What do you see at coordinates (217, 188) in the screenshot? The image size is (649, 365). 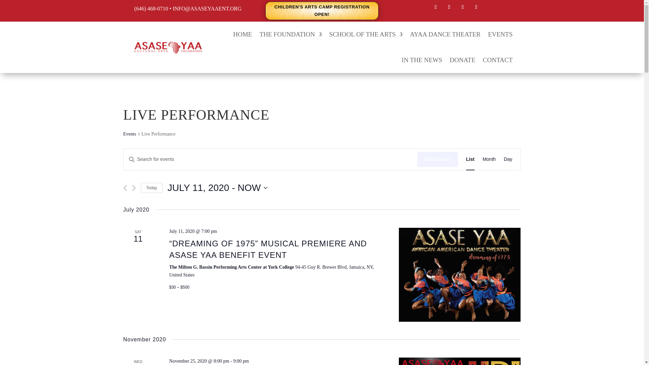 I see `Click to toggle datepicker` at bounding box center [217, 188].